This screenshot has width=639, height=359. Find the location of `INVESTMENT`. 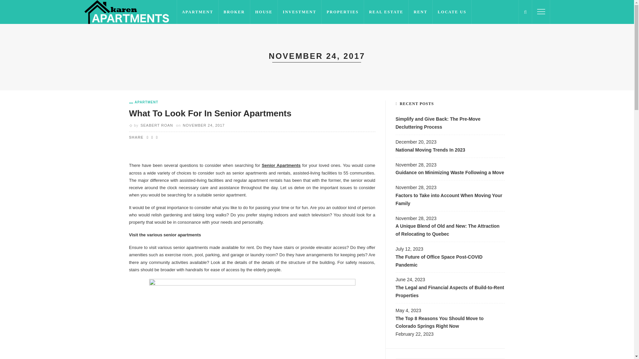

INVESTMENT is located at coordinates (300, 12).